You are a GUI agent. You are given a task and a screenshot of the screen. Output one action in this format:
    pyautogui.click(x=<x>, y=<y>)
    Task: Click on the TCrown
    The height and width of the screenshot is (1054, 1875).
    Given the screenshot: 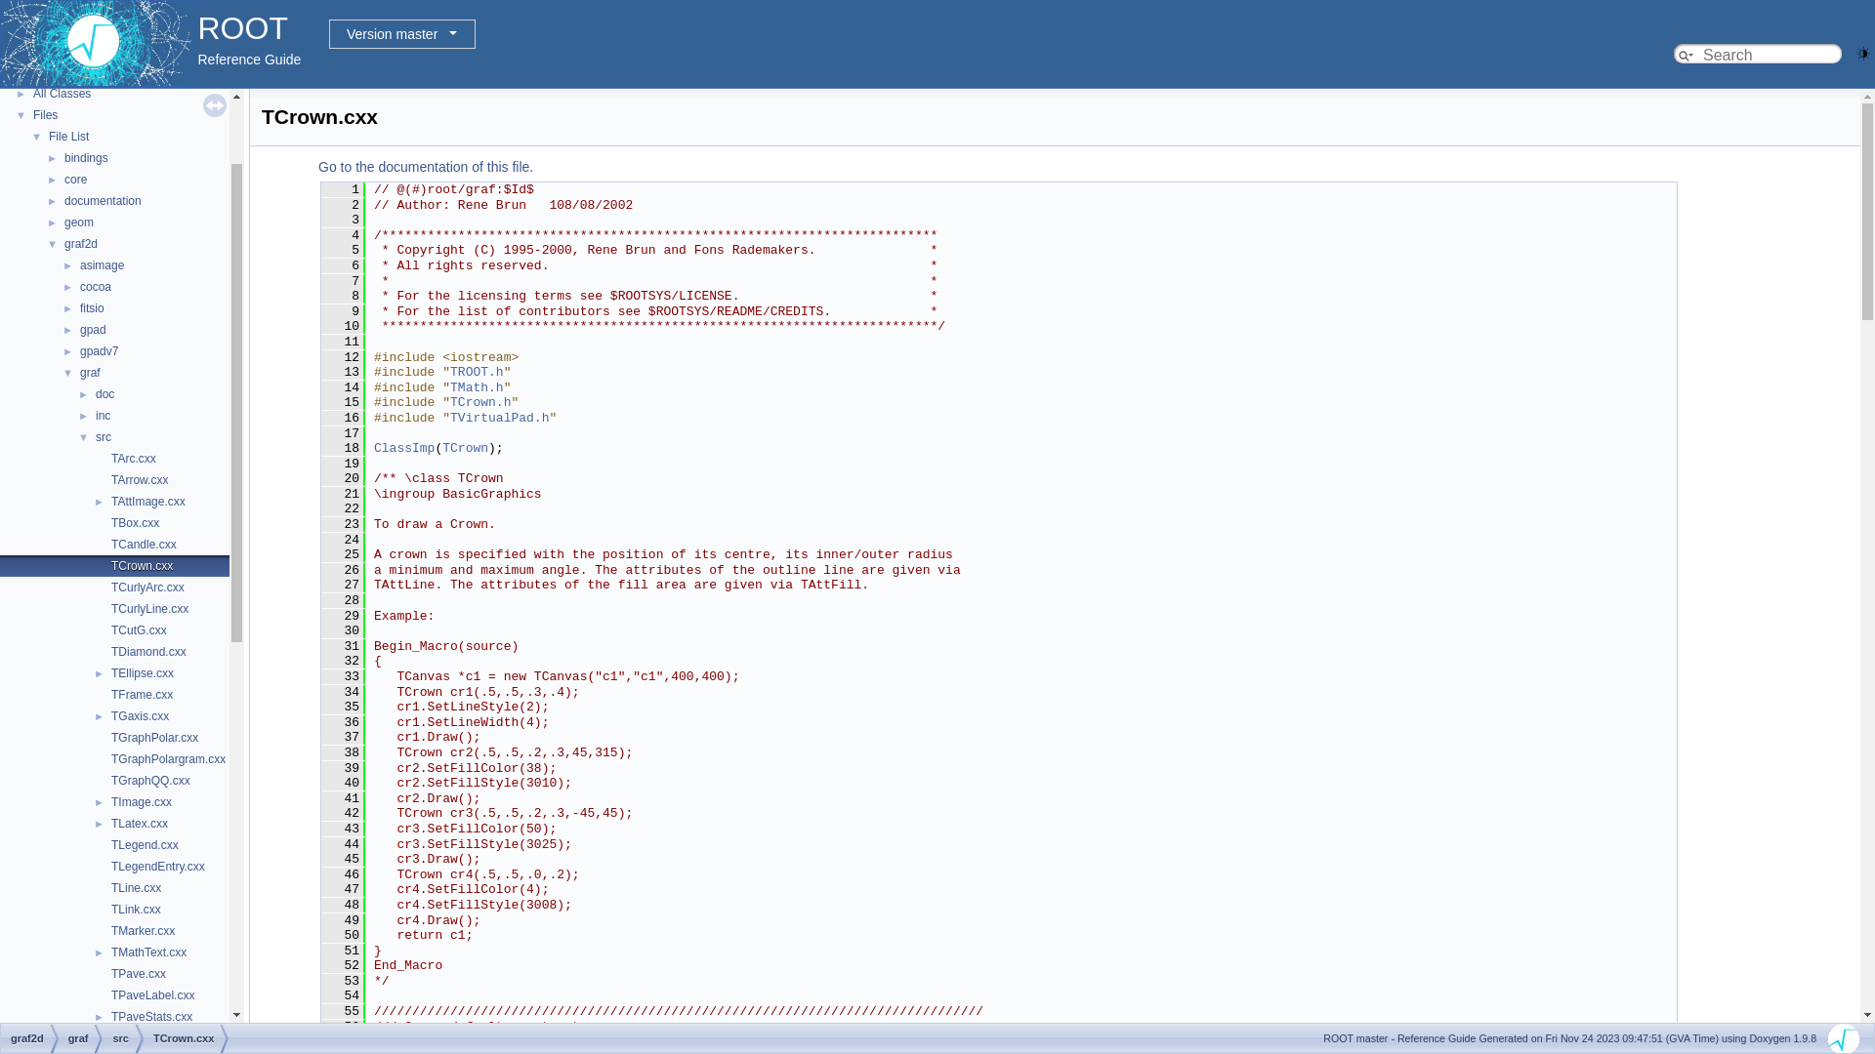 What is the action you would take?
    pyautogui.click(x=465, y=449)
    